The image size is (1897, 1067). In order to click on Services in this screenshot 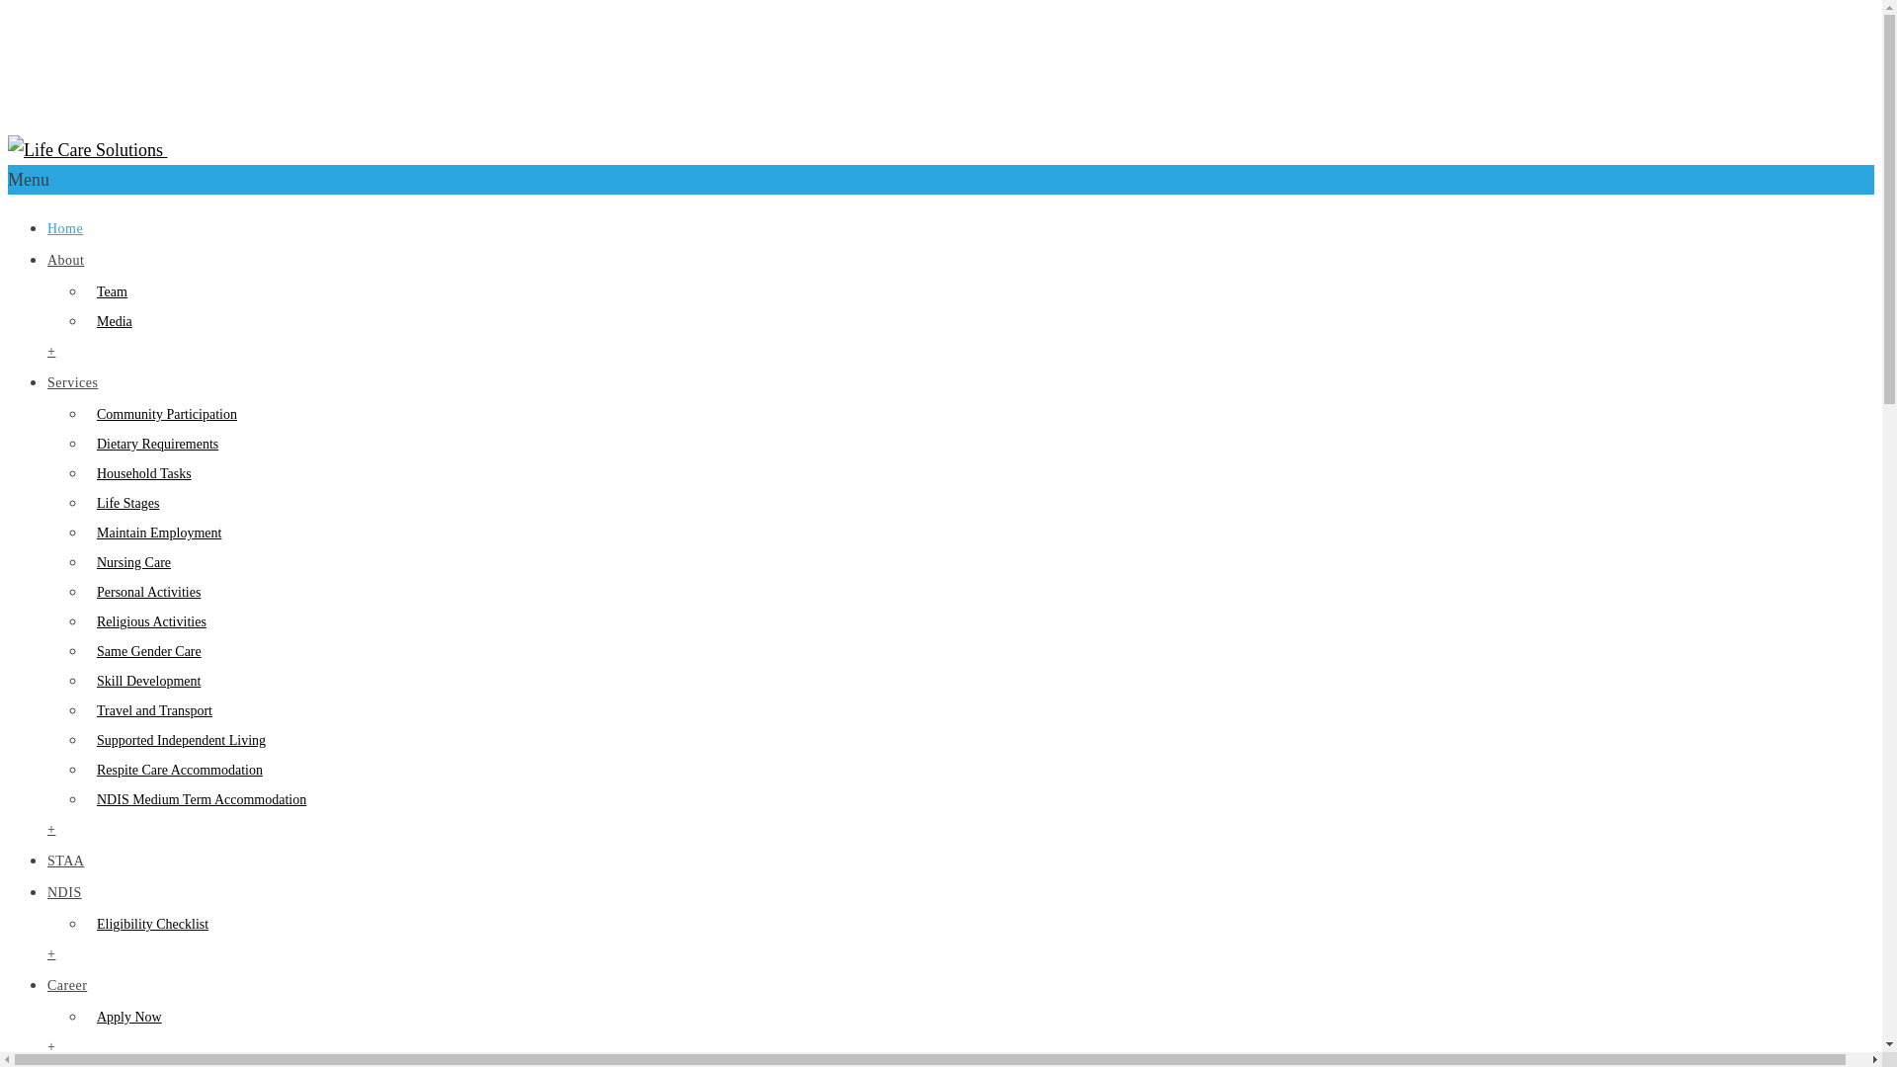, I will do `click(73, 383)`.